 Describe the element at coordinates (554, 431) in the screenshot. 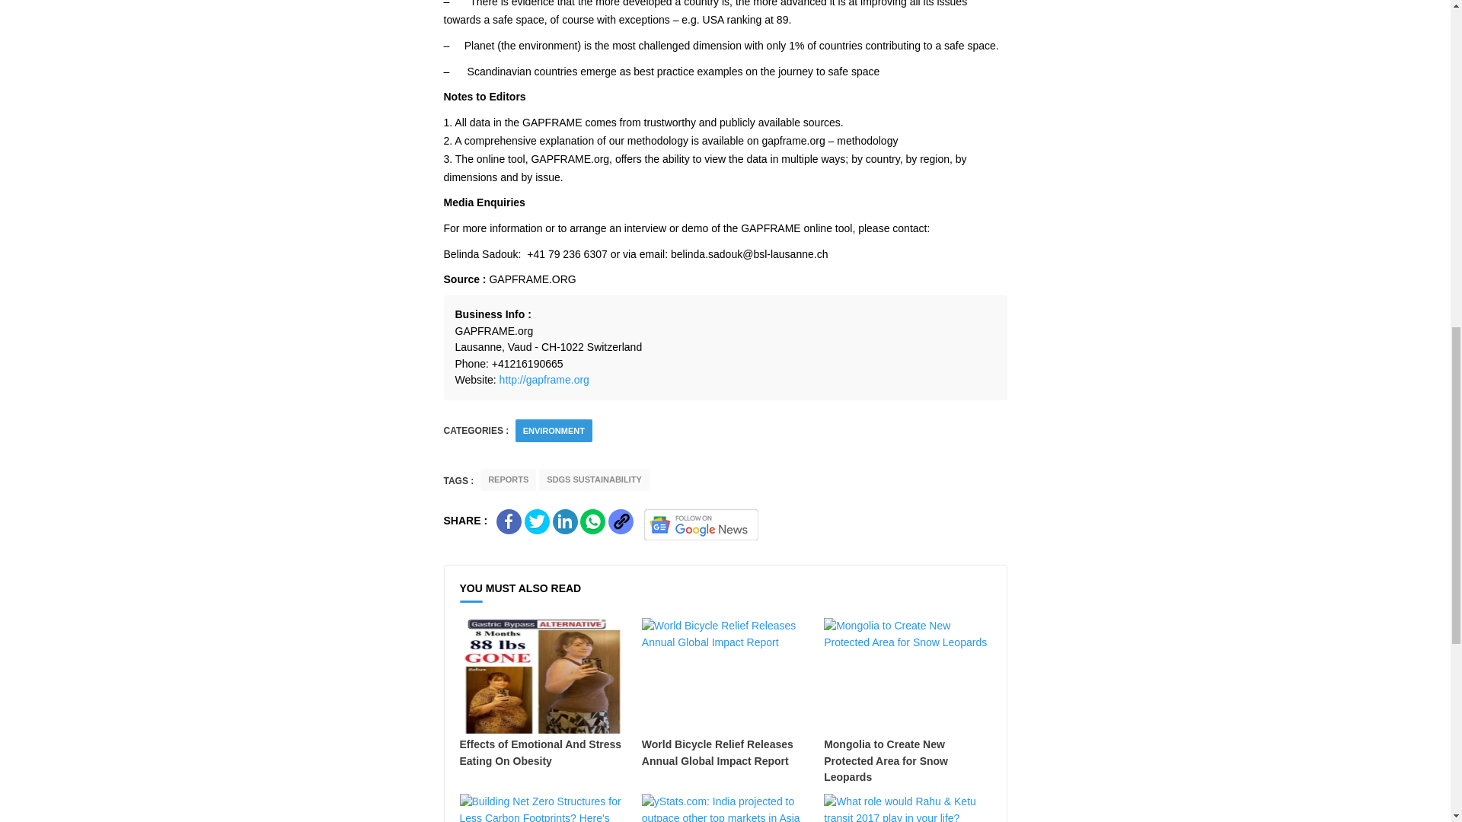

I see `ENVIRONMENT` at that location.